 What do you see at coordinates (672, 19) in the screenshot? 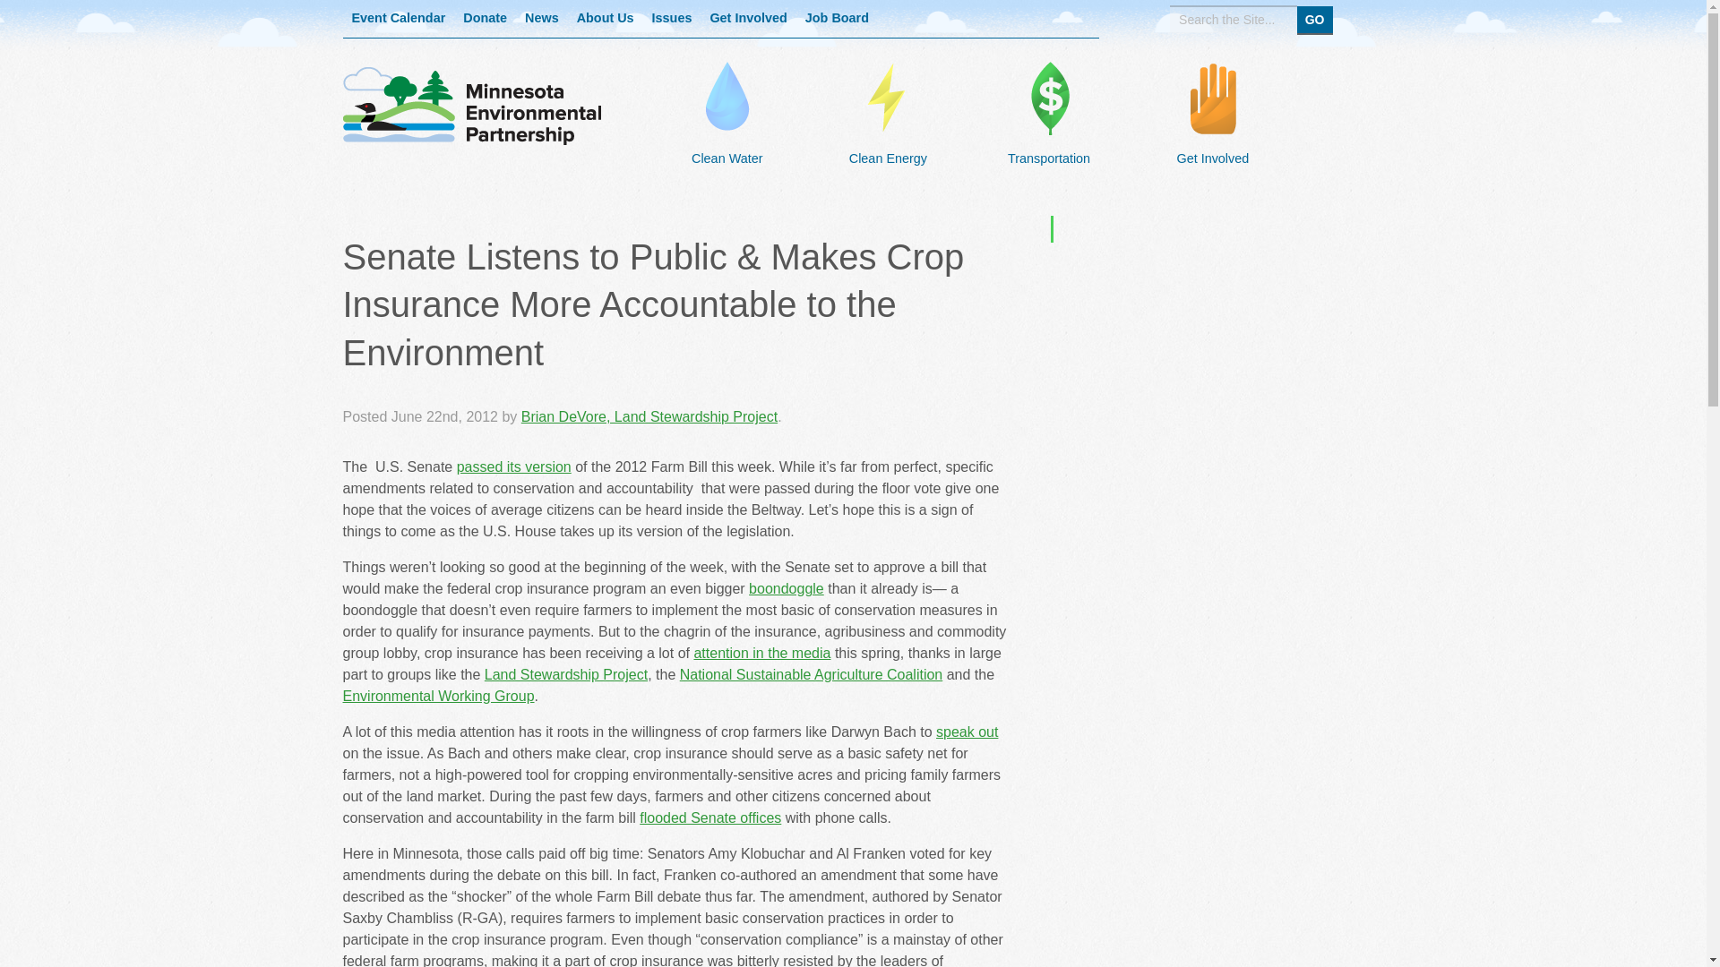
I see `Issues` at bounding box center [672, 19].